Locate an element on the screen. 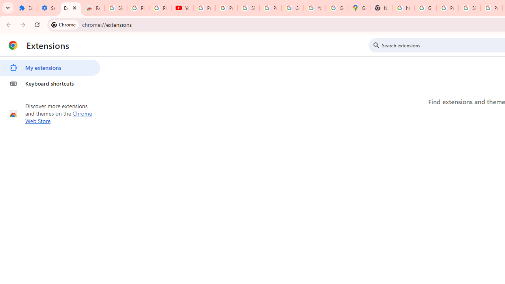  Reviews: Helix Fruit Jump Arcade Game is located at coordinates (93, 8).